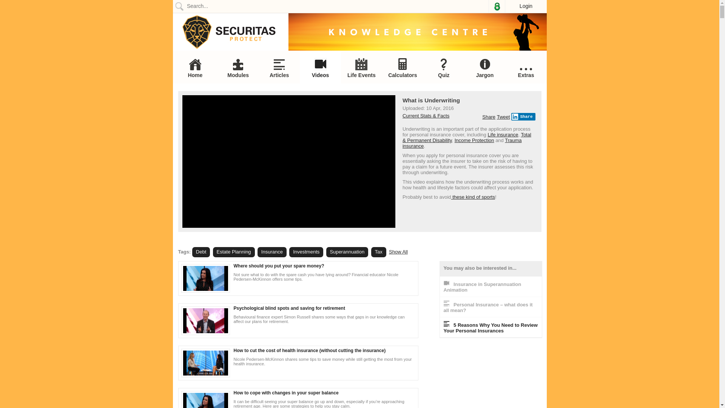  Describe the element at coordinates (426, 116) in the screenshot. I see `Current Stats & Facts` at that location.